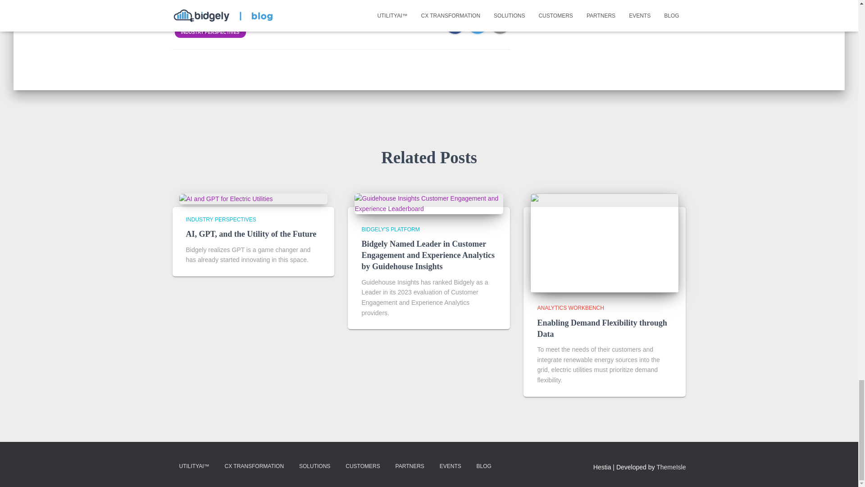  Describe the element at coordinates (221, 219) in the screenshot. I see `View all posts in Industry Perspectives` at that location.